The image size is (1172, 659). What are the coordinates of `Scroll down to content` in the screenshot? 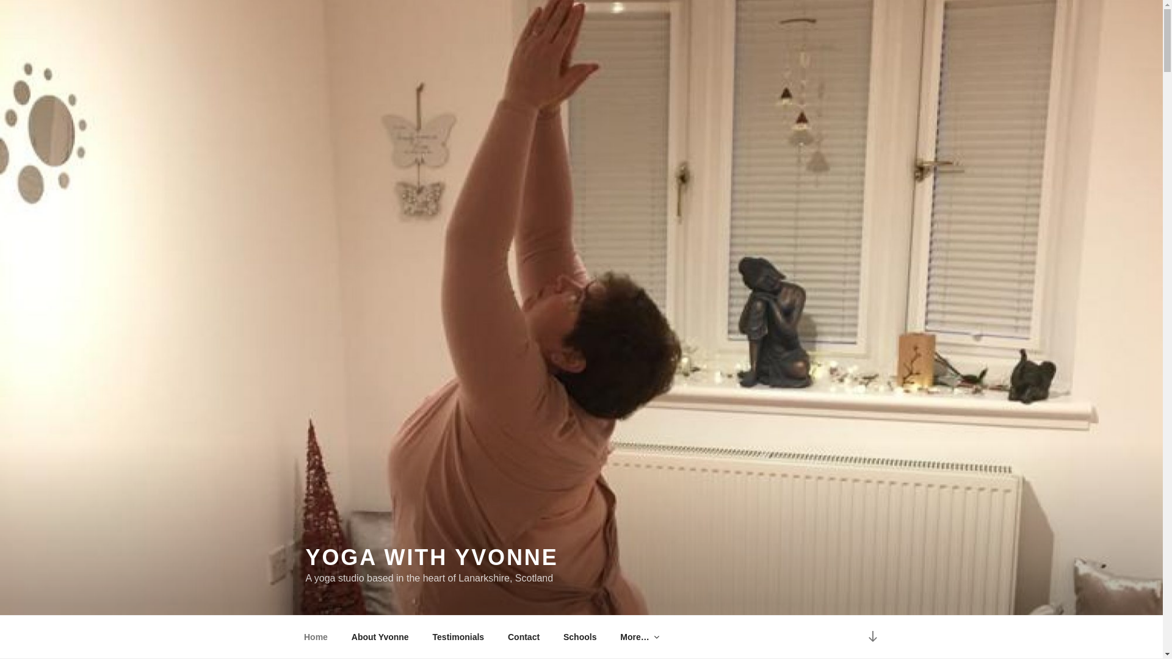 It's located at (872, 637).